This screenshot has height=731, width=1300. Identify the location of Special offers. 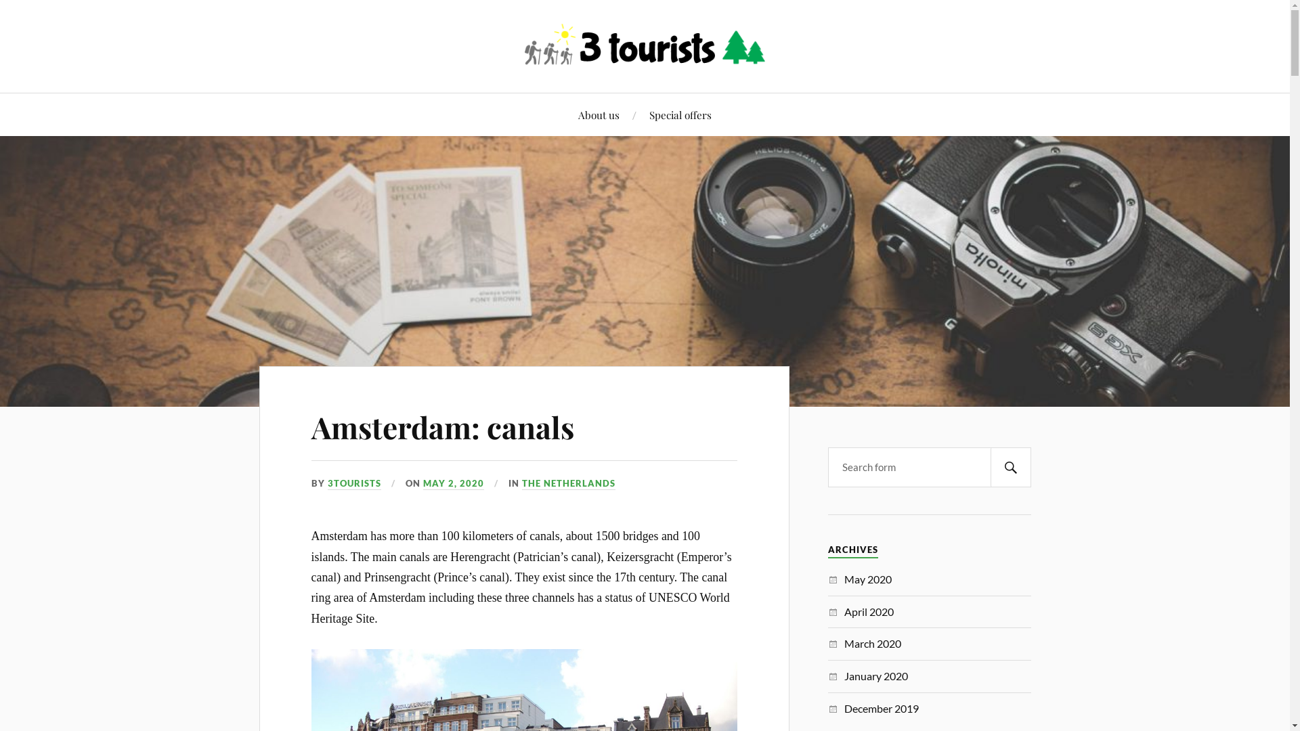
(680, 115).